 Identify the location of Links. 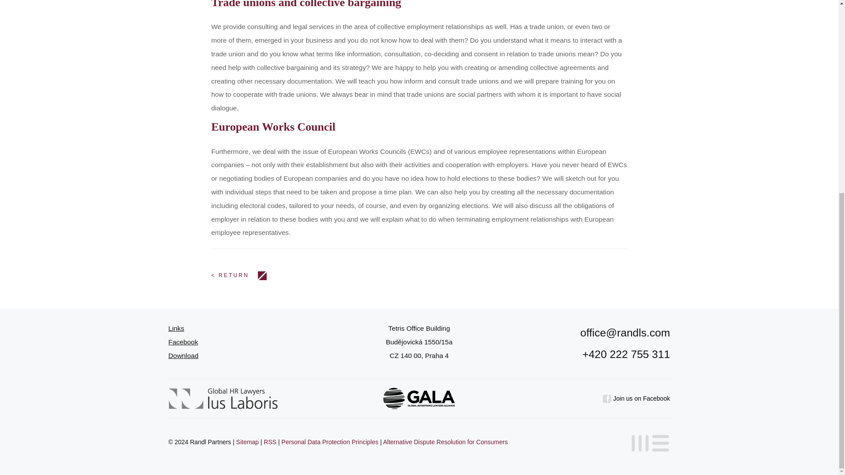
(176, 328).